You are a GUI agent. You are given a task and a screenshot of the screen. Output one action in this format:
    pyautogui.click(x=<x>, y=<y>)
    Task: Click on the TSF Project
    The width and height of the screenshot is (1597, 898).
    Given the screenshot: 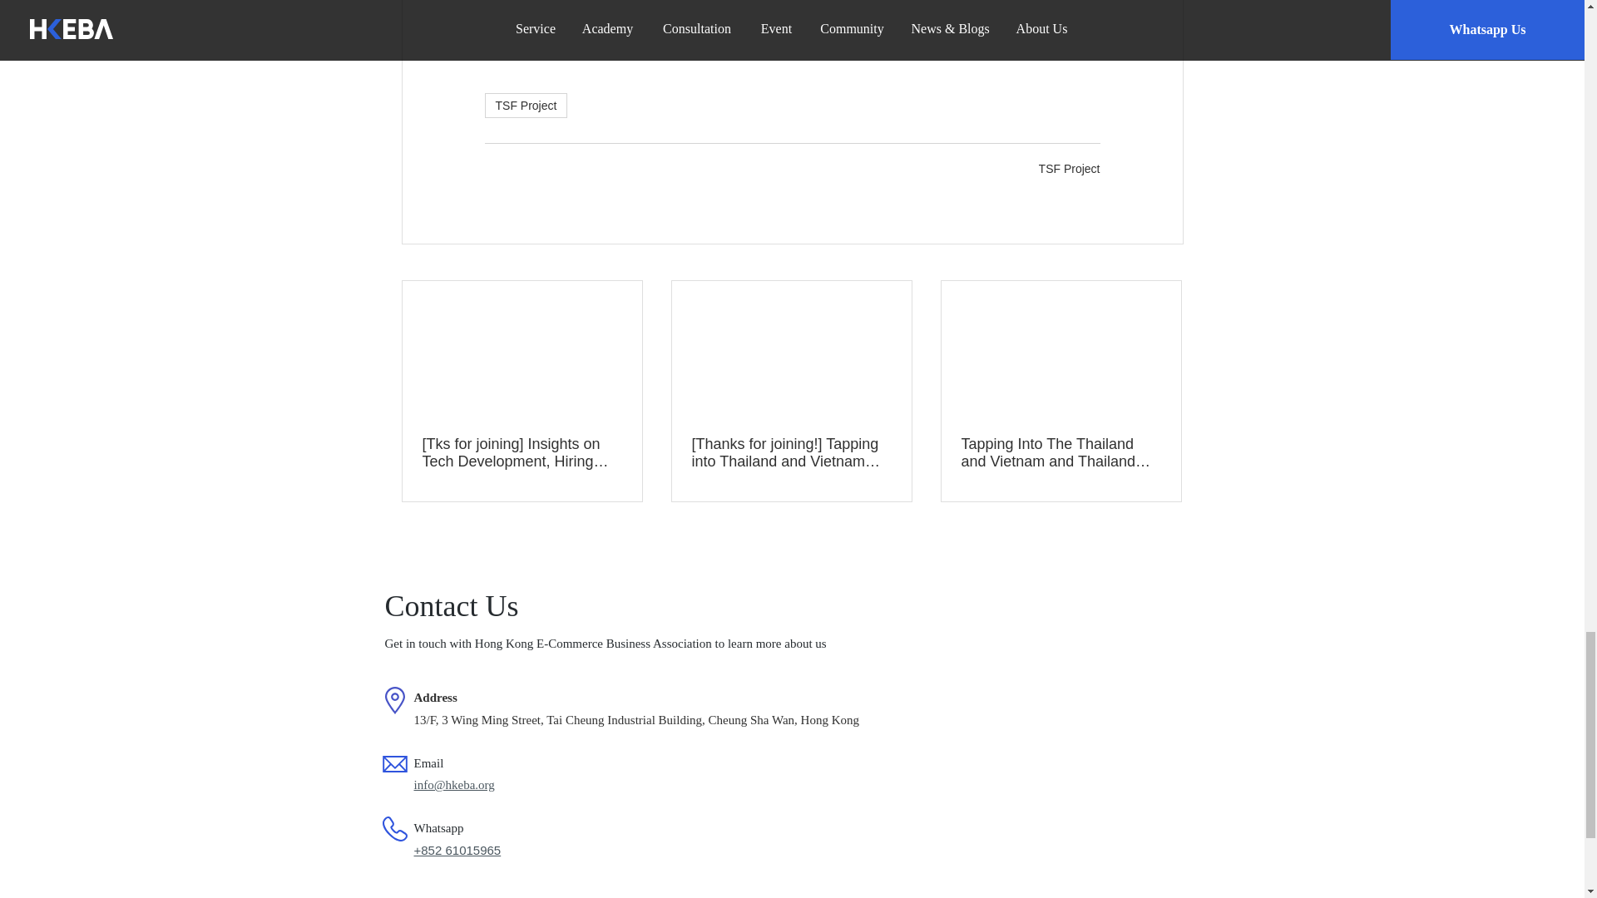 What is the action you would take?
    pyautogui.click(x=525, y=105)
    